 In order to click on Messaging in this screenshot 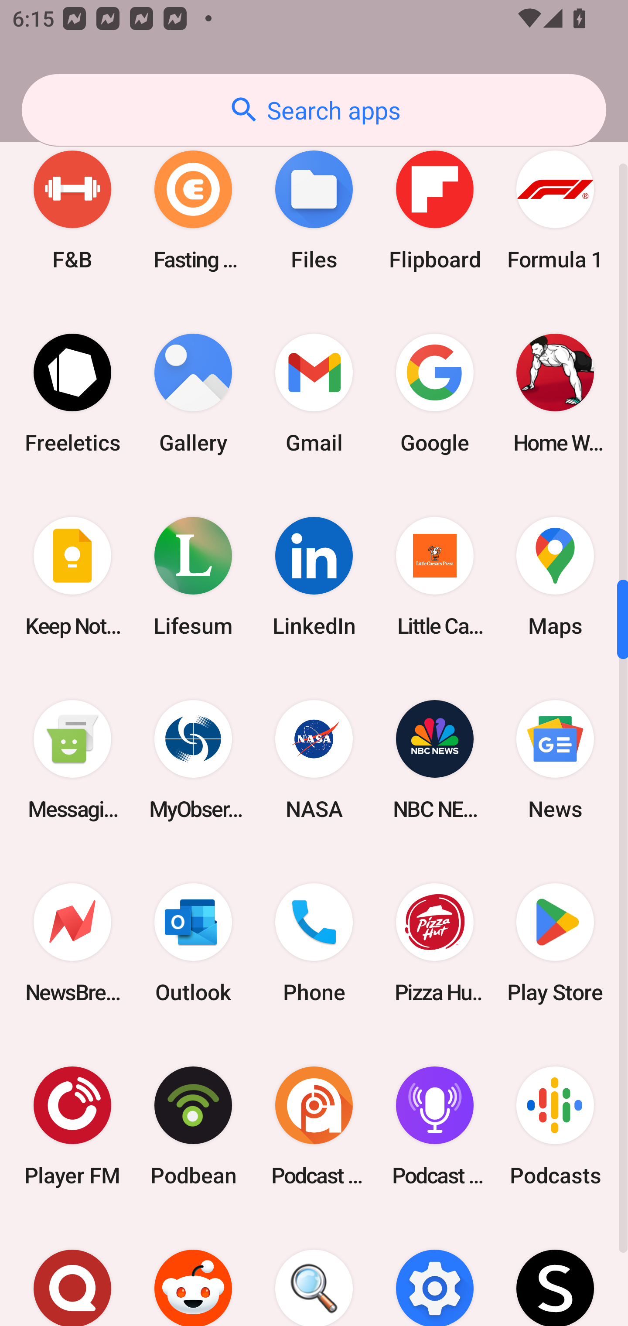, I will do `click(72, 760)`.